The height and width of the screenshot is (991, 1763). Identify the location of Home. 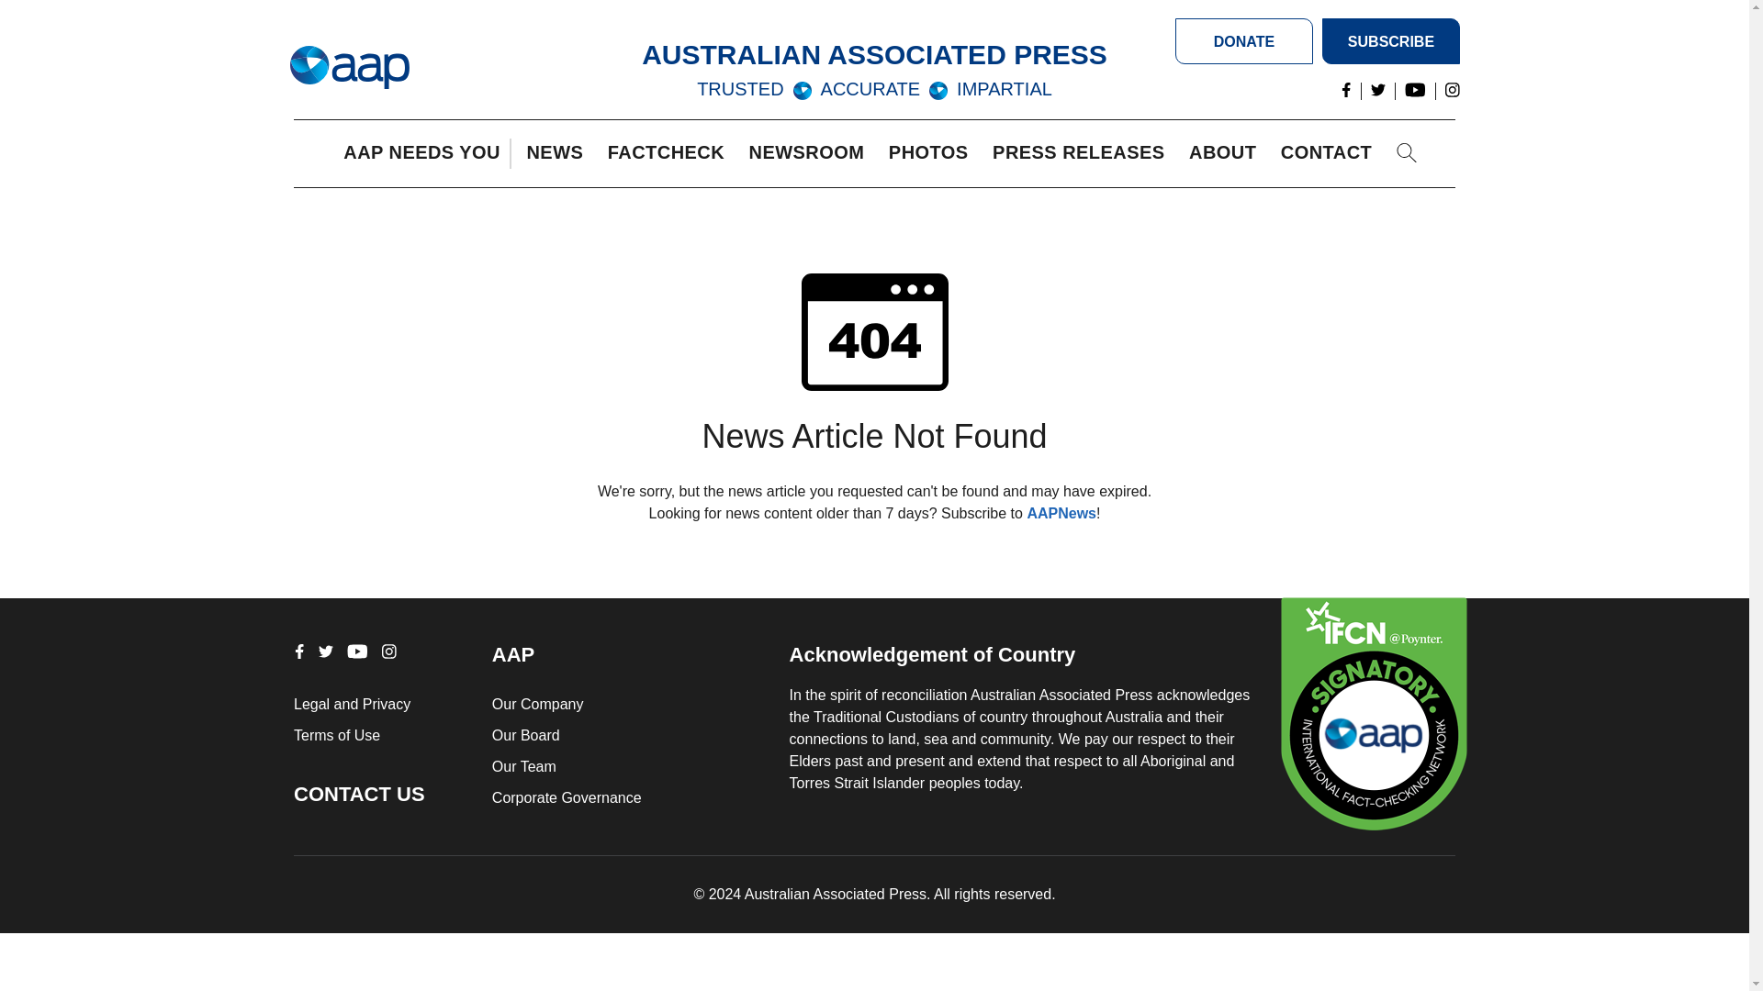
(349, 68).